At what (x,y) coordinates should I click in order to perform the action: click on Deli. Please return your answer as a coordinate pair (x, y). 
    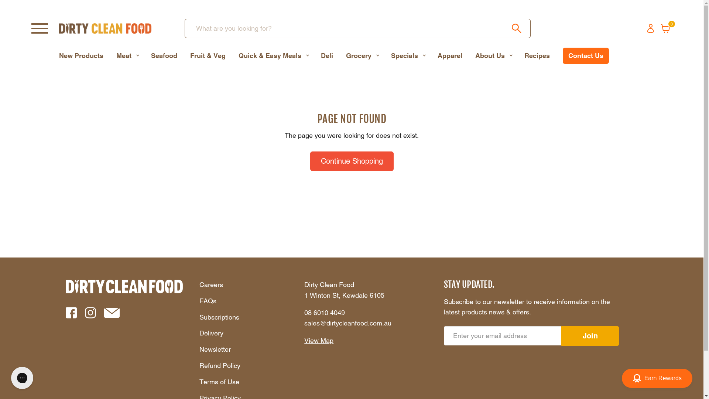
    Looking at the image, I should click on (327, 56).